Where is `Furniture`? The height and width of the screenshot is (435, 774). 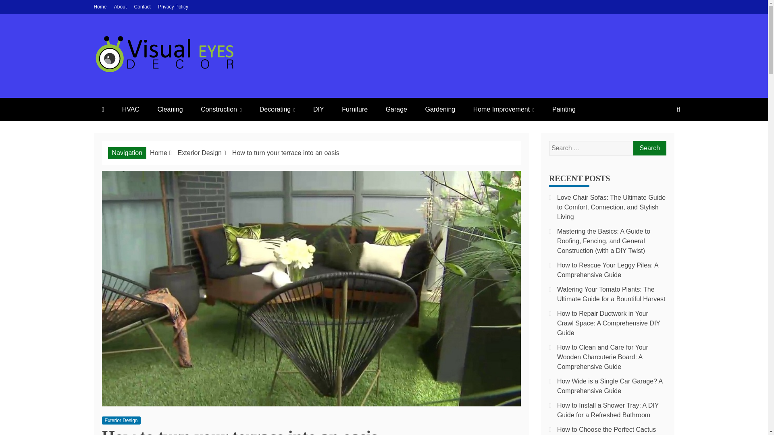 Furniture is located at coordinates (354, 110).